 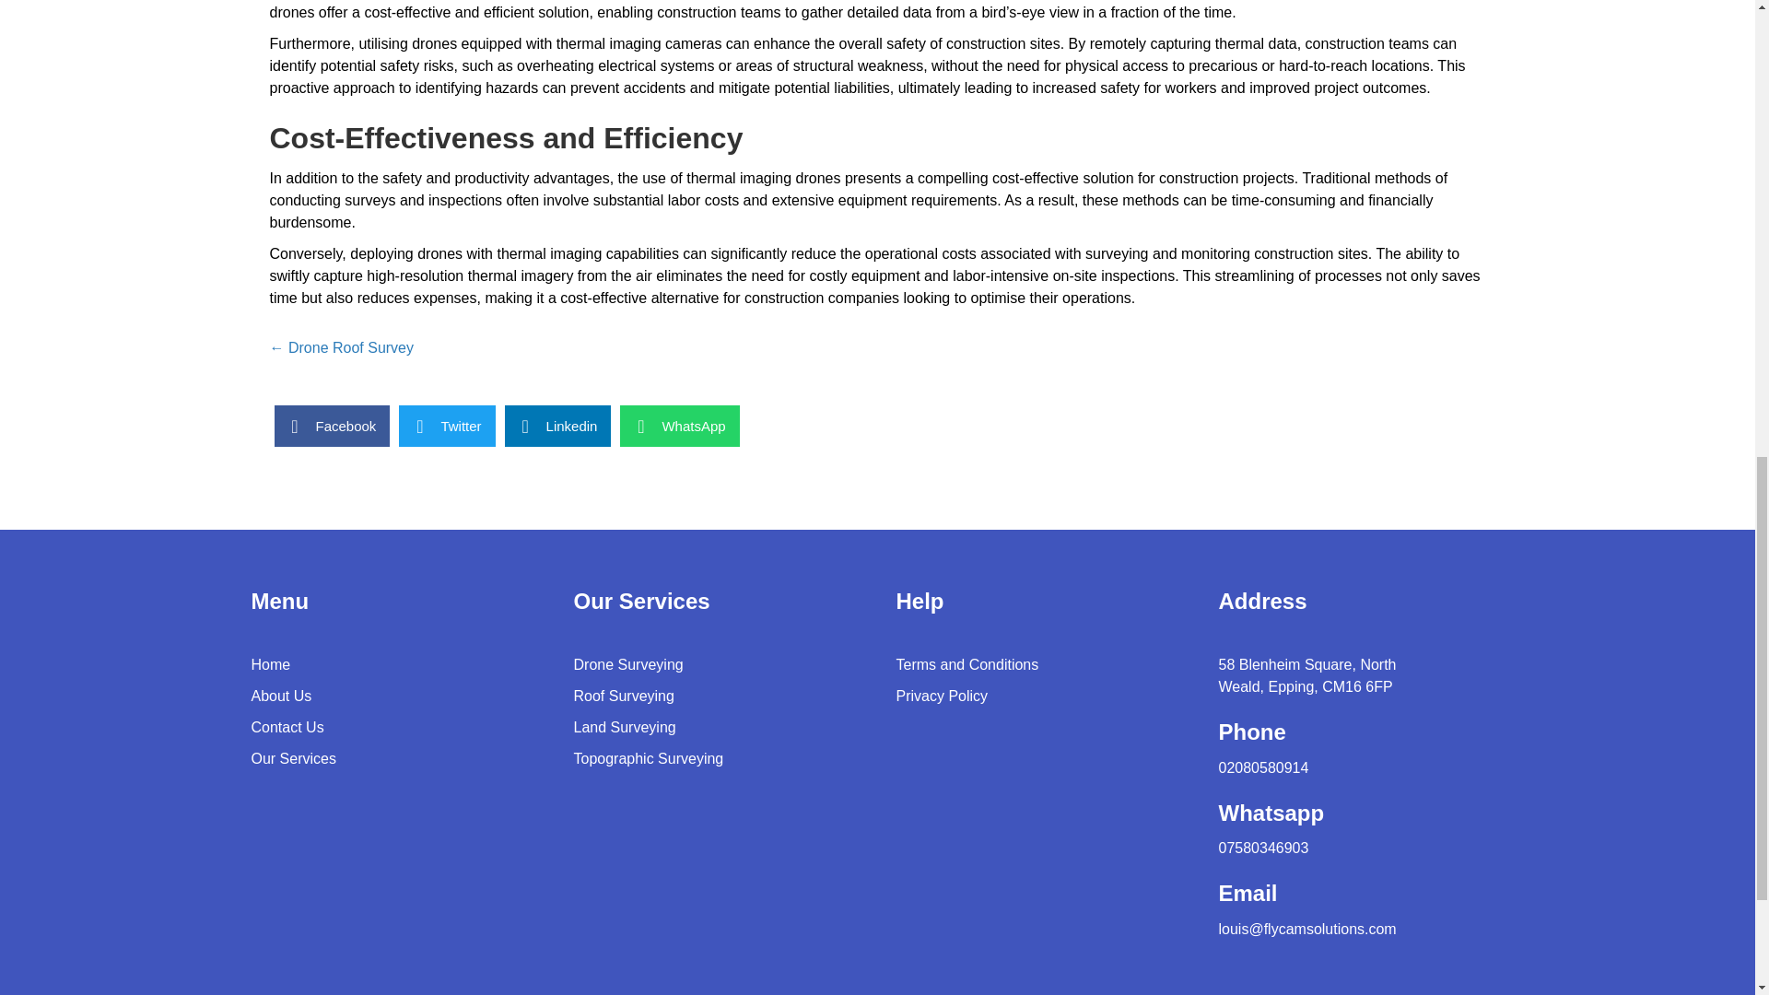 I want to click on Our Services, so click(x=293, y=758).